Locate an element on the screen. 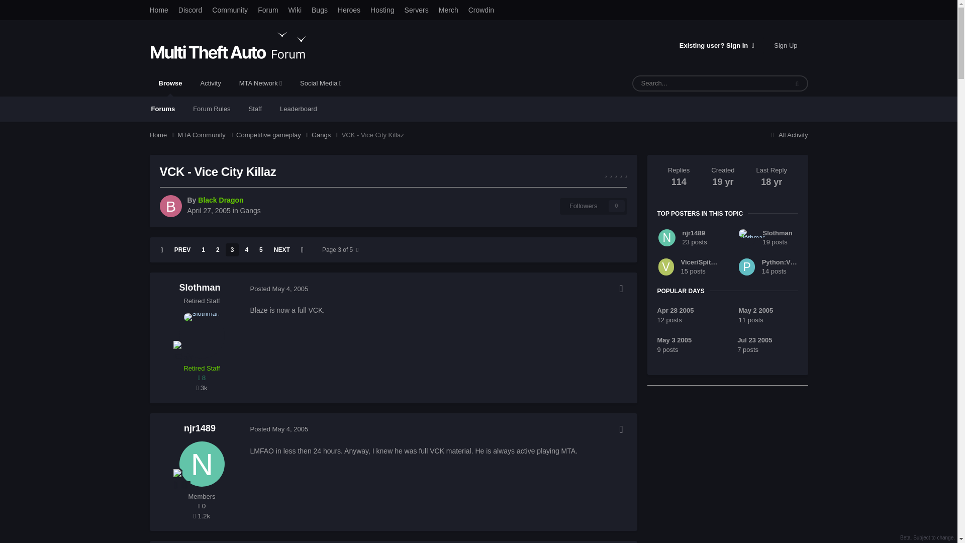  Forum Rules is located at coordinates (212, 109).